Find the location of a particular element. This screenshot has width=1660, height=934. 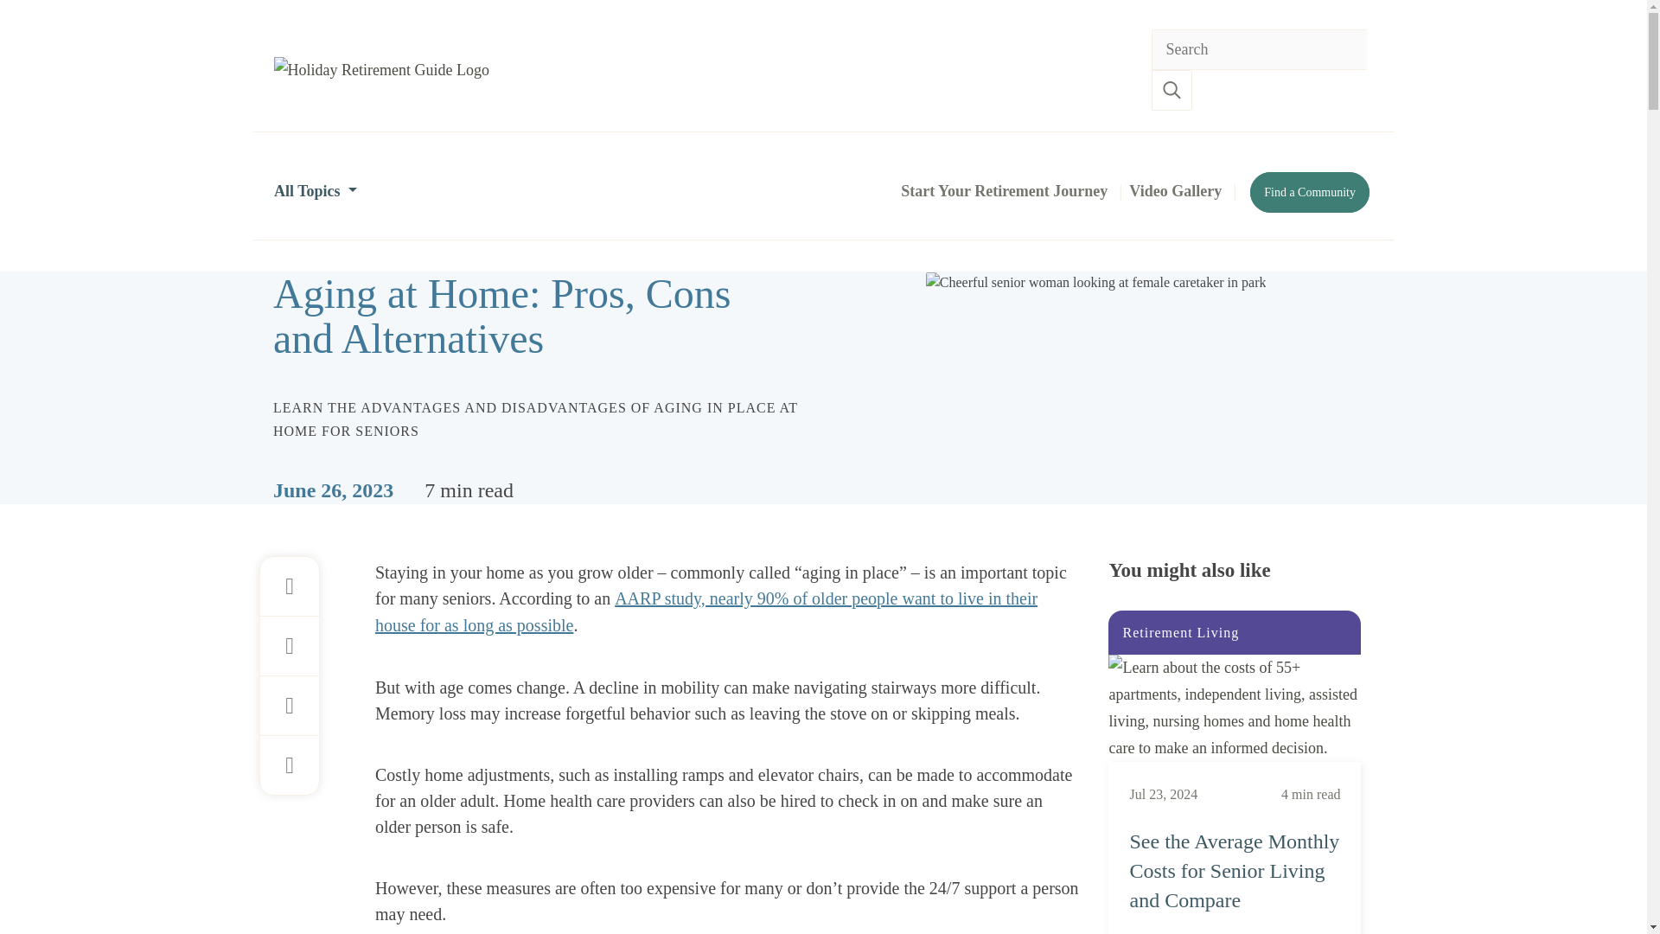

Start Your Retirement Journey is located at coordinates (1004, 190).